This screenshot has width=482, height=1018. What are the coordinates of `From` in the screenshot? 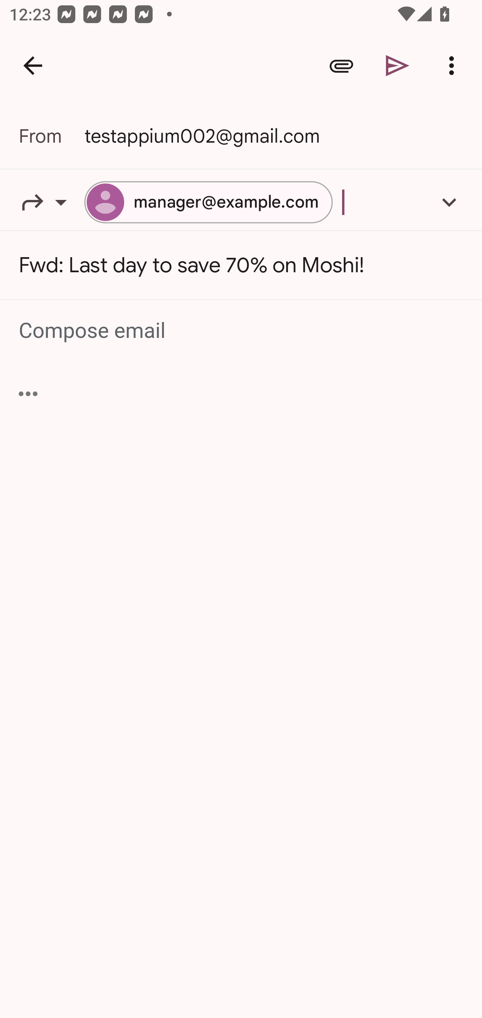 It's located at (52, 136).